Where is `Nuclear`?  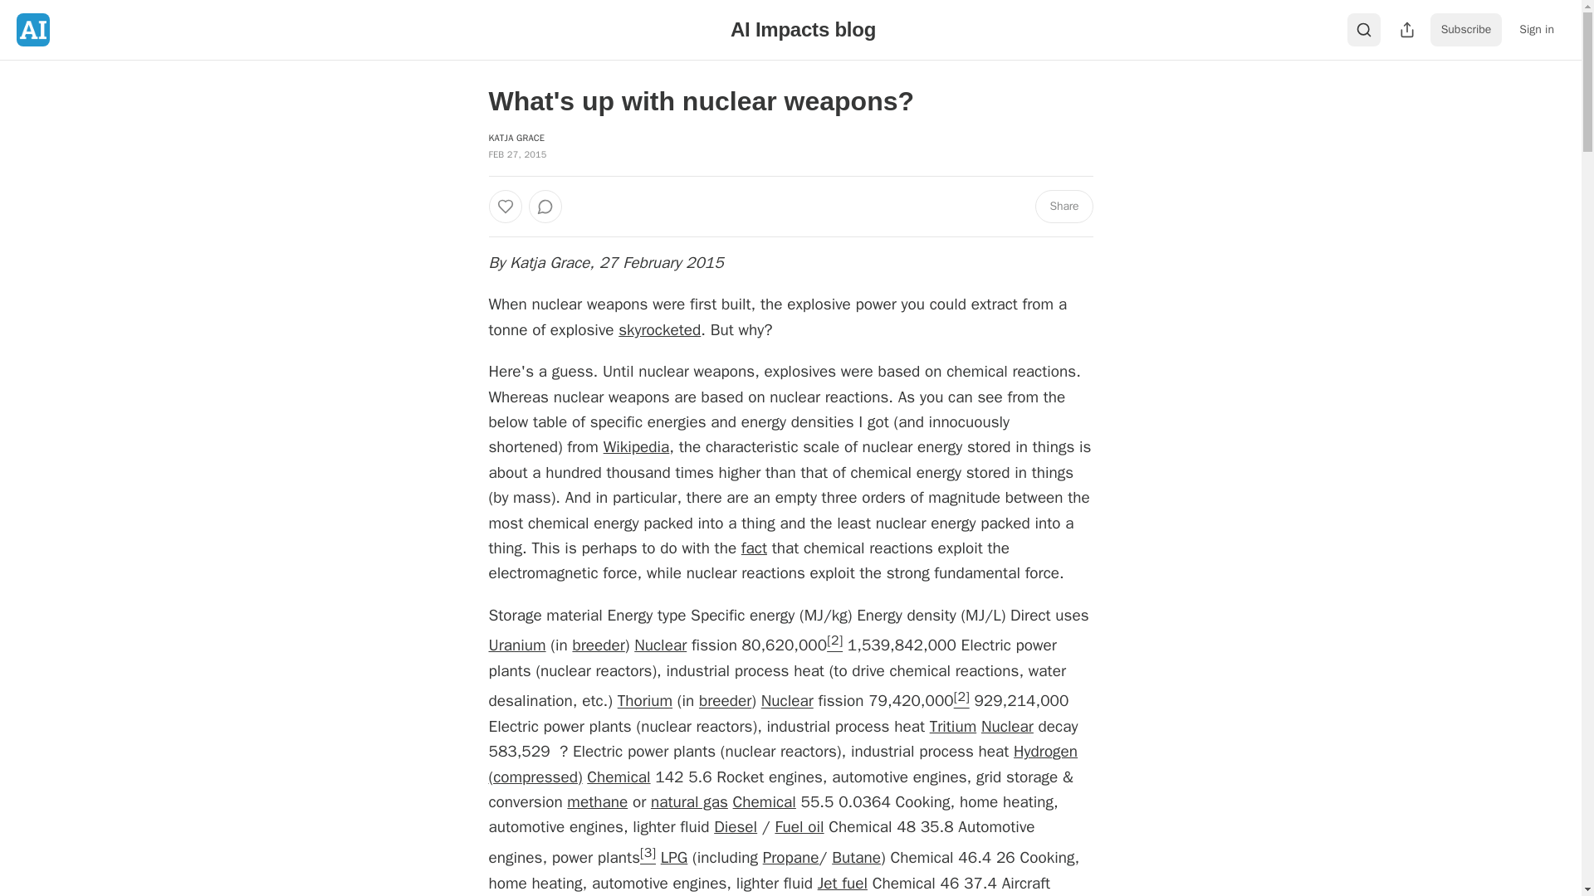 Nuclear is located at coordinates (1007, 727).